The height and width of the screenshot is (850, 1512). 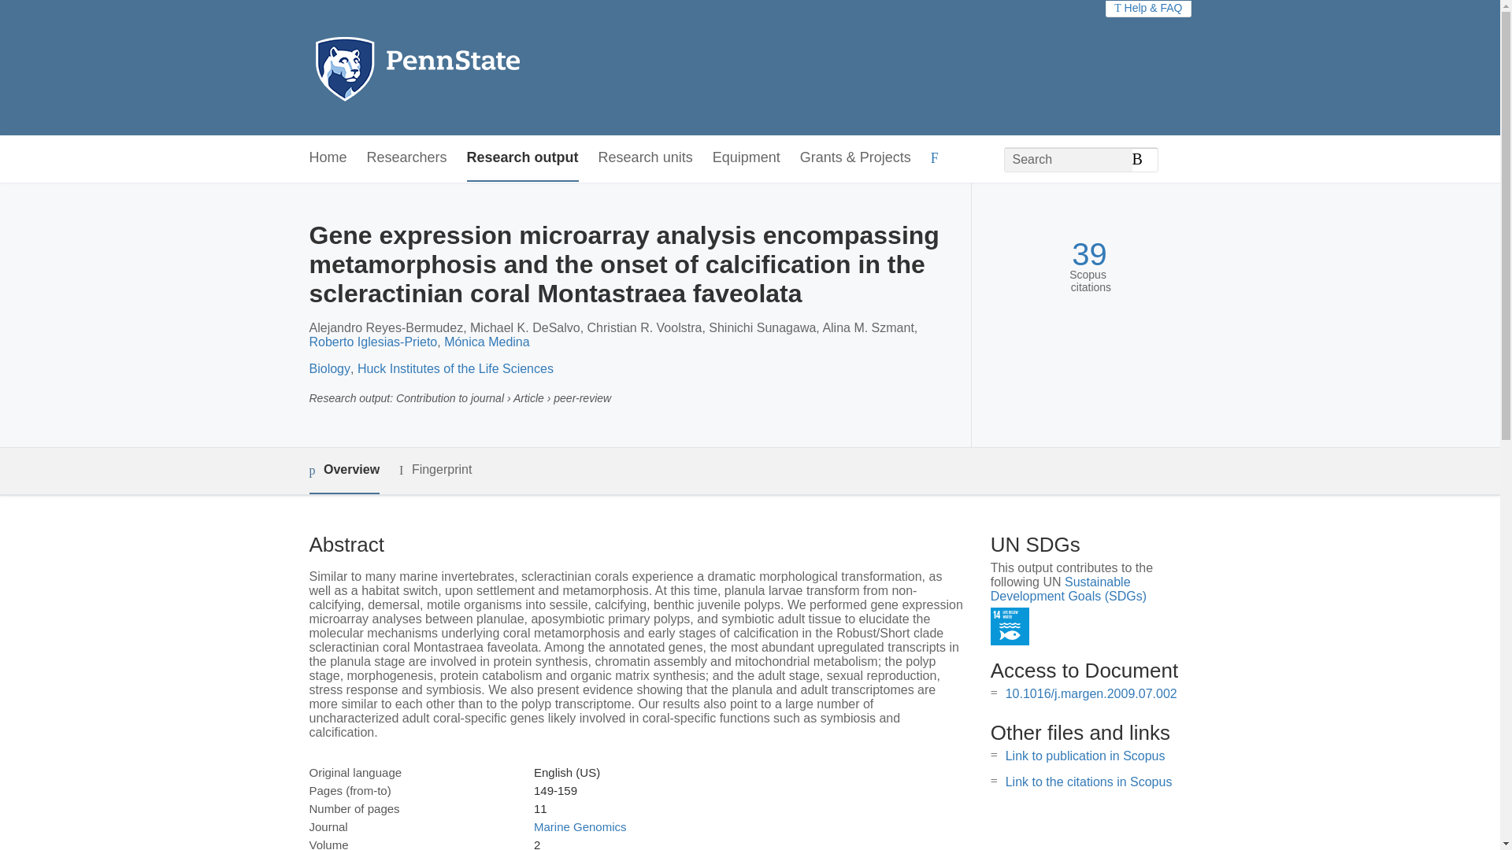 I want to click on Link to publication in Scopus, so click(x=1085, y=756).